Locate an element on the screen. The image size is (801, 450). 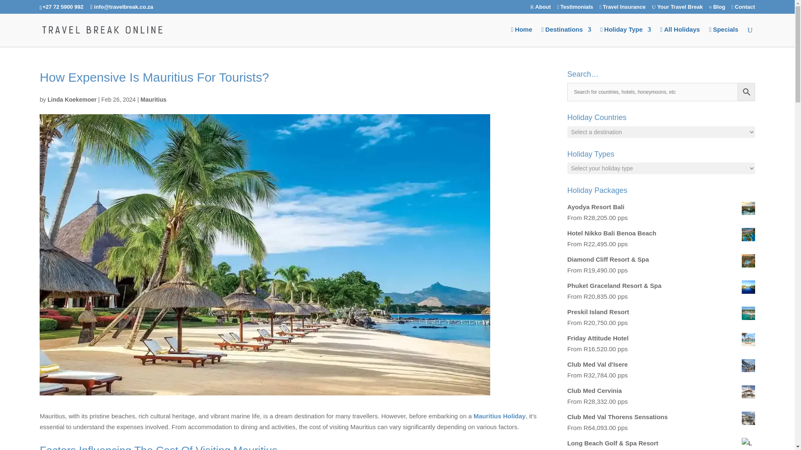
 Contact is located at coordinates (743, 9).